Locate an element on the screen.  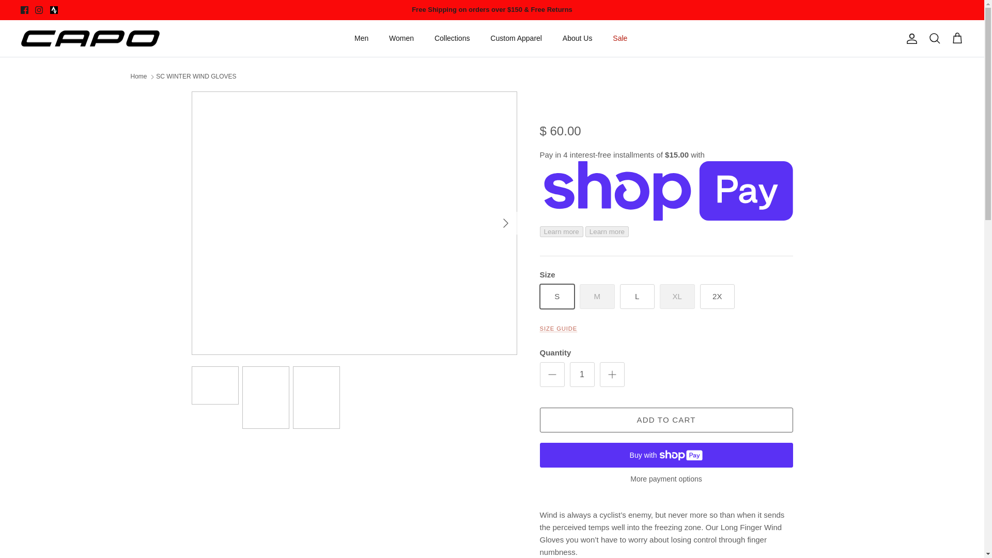
Account is located at coordinates (910, 38).